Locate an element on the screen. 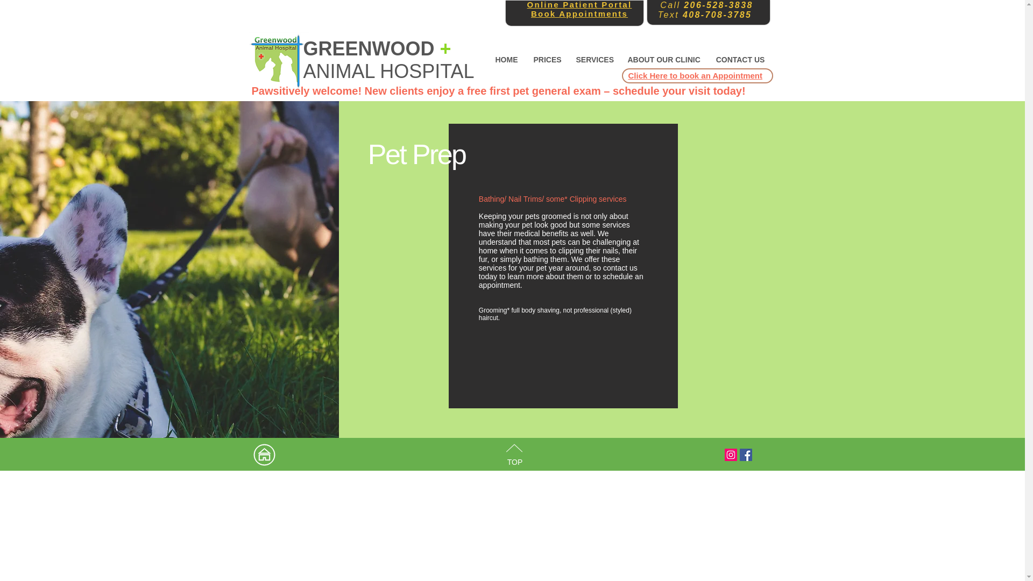   206-528-3838 is located at coordinates (716, 5).